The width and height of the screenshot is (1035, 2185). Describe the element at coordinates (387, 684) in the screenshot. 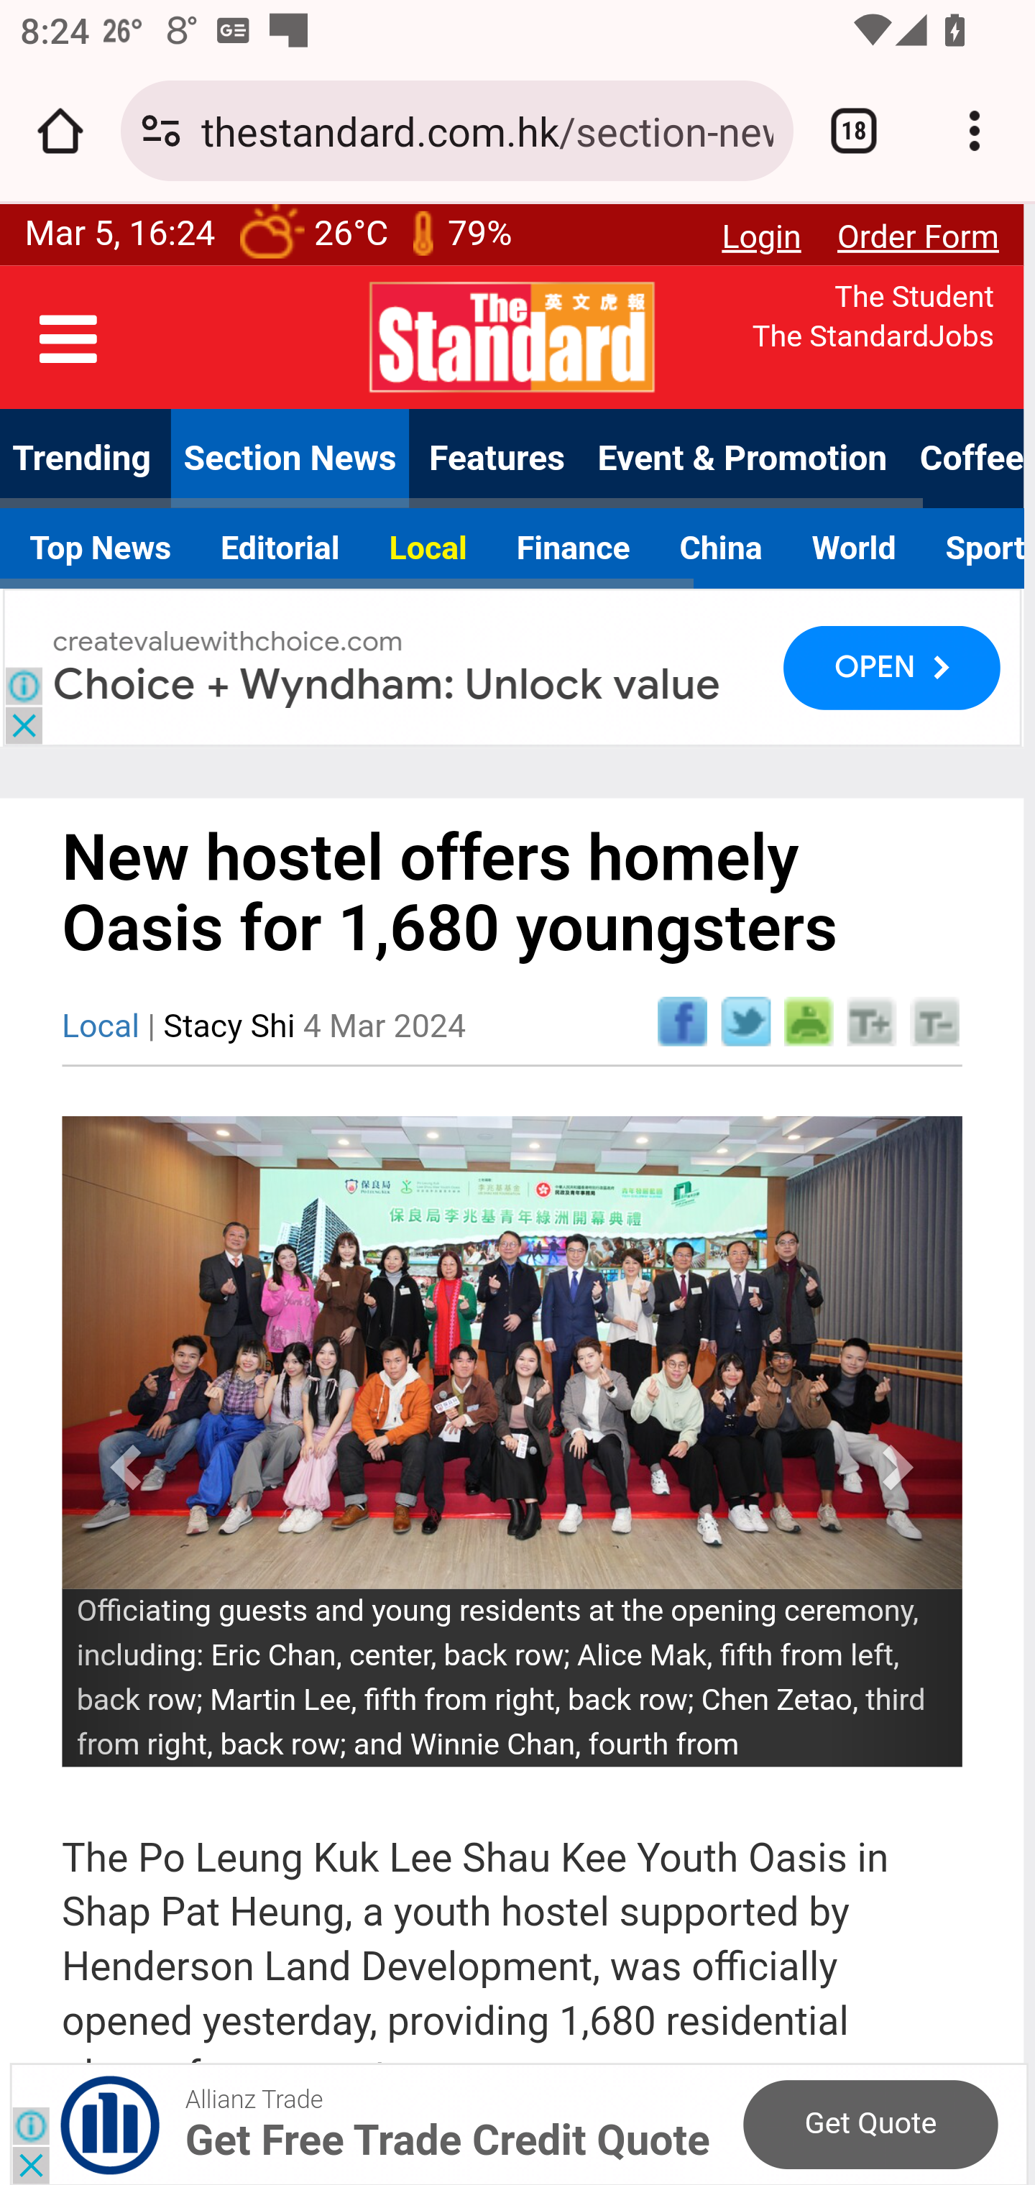

I see `Choice + Wyndham: Unlock value` at that location.